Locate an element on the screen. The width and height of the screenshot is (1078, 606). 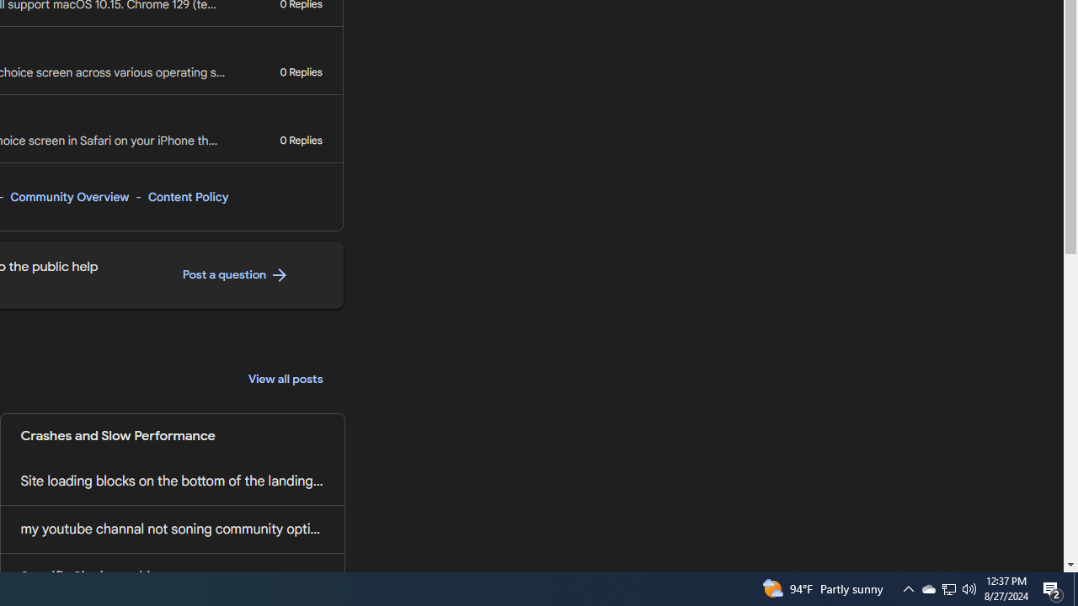
View all posts is located at coordinates (286, 379).